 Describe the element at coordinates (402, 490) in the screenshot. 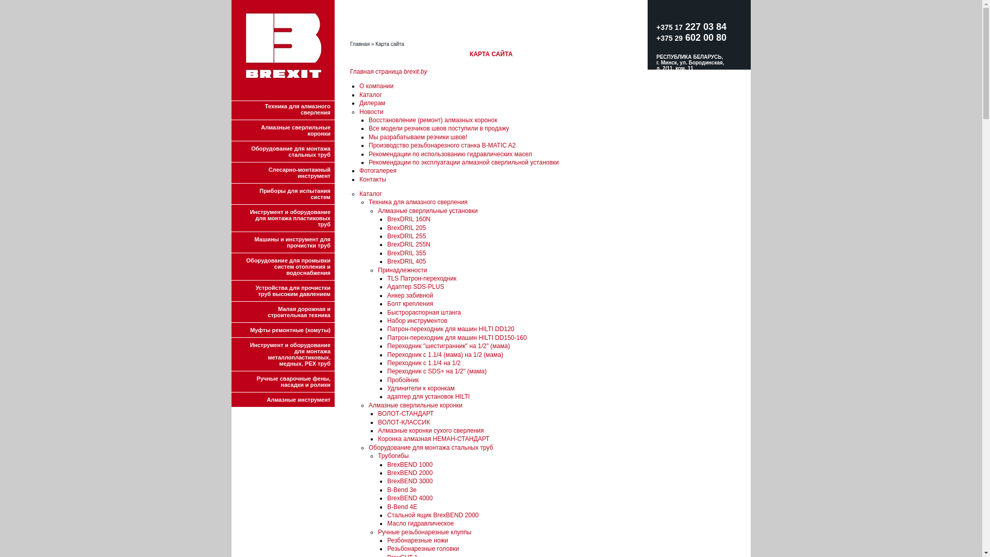

I see `B-Bend 3e` at that location.